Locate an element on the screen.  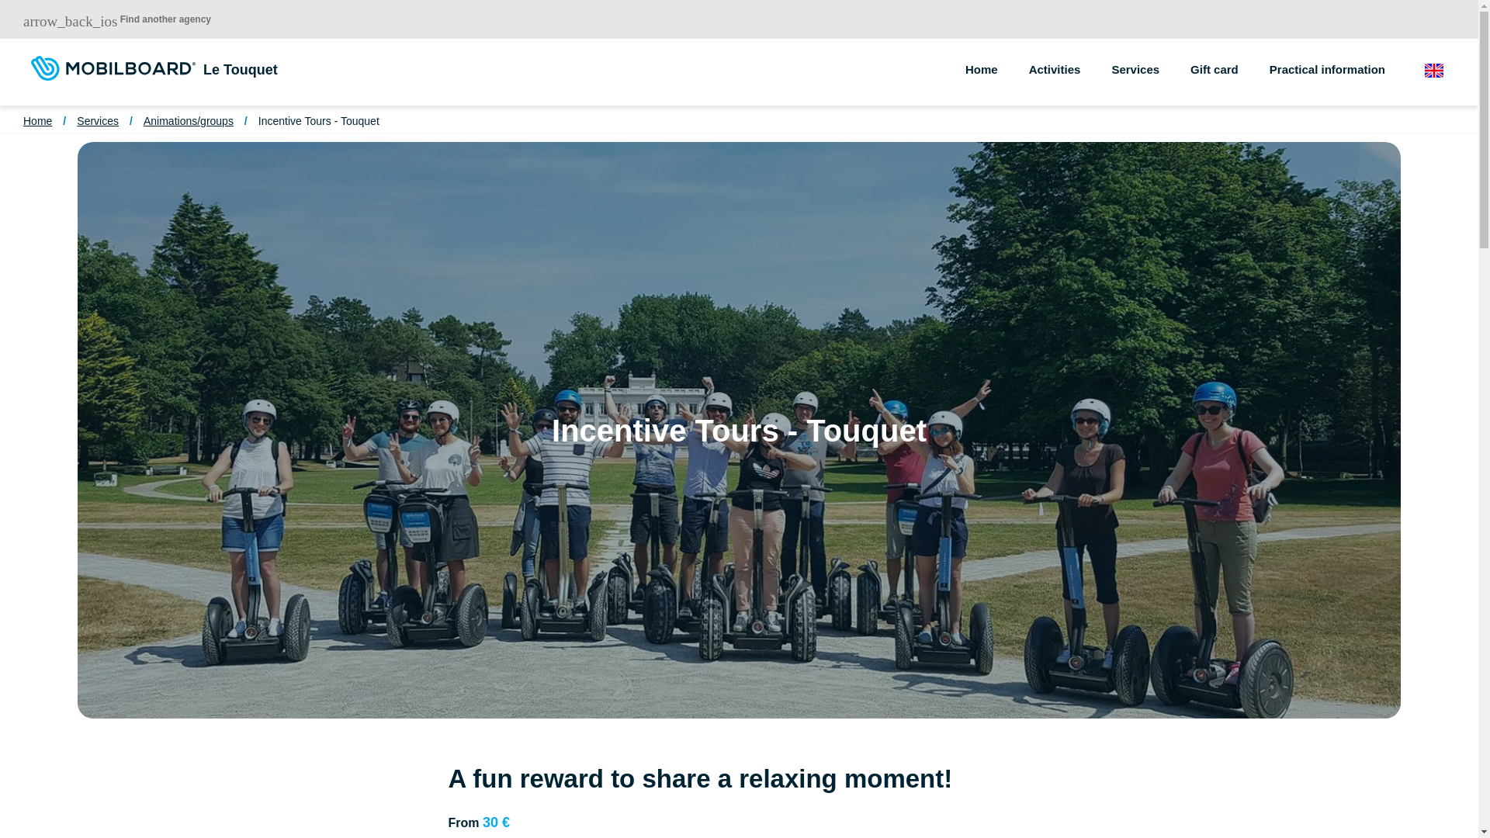
English is located at coordinates (1443, 71).